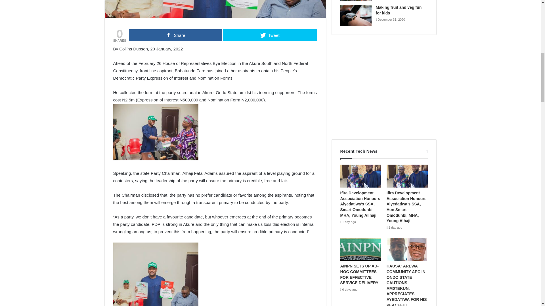 The height and width of the screenshot is (306, 545). Describe the element at coordinates (270, 35) in the screenshot. I see `Tweet` at that location.